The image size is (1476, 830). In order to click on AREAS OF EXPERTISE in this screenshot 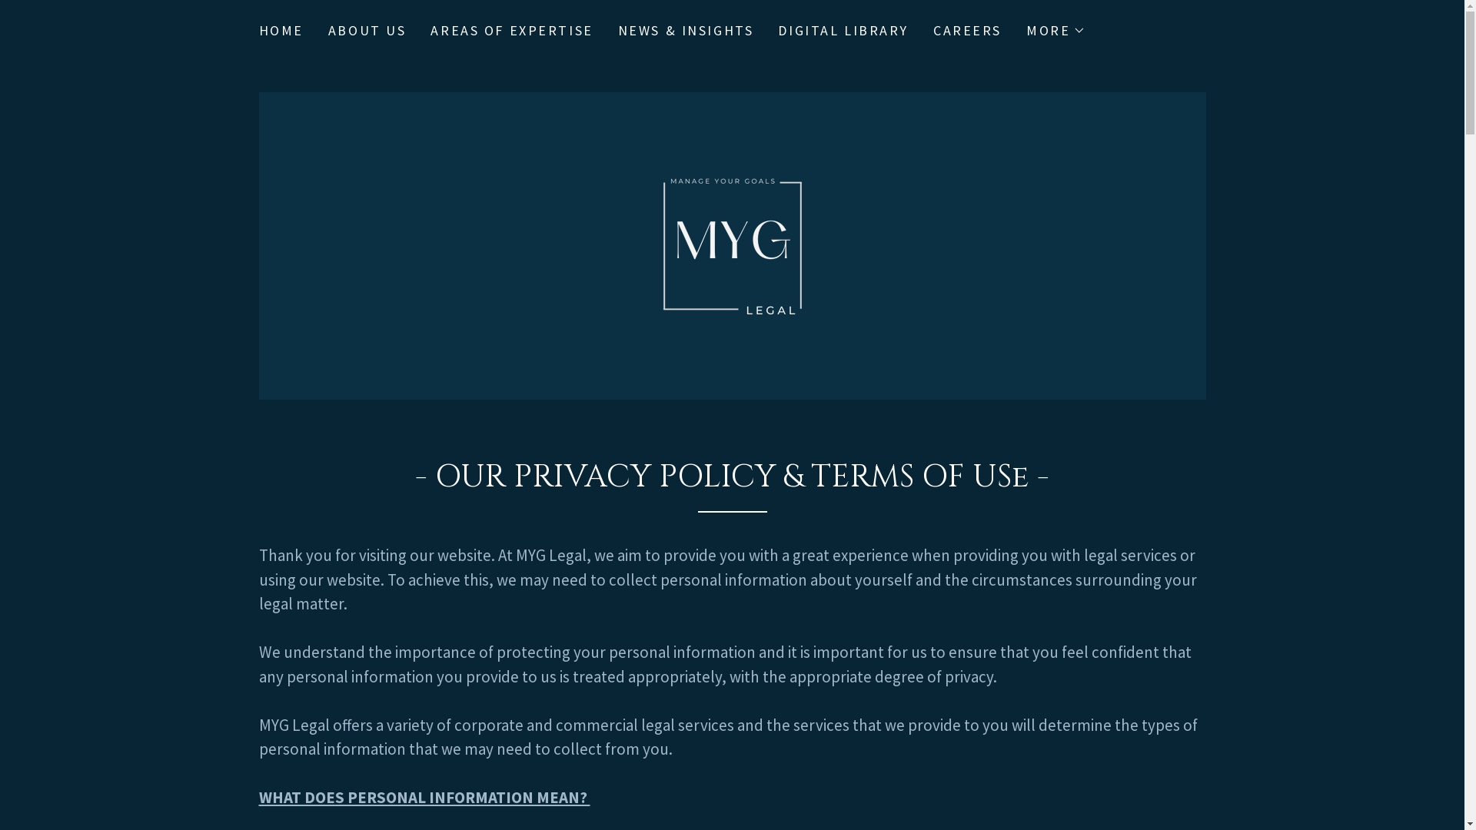, I will do `click(512, 31)`.